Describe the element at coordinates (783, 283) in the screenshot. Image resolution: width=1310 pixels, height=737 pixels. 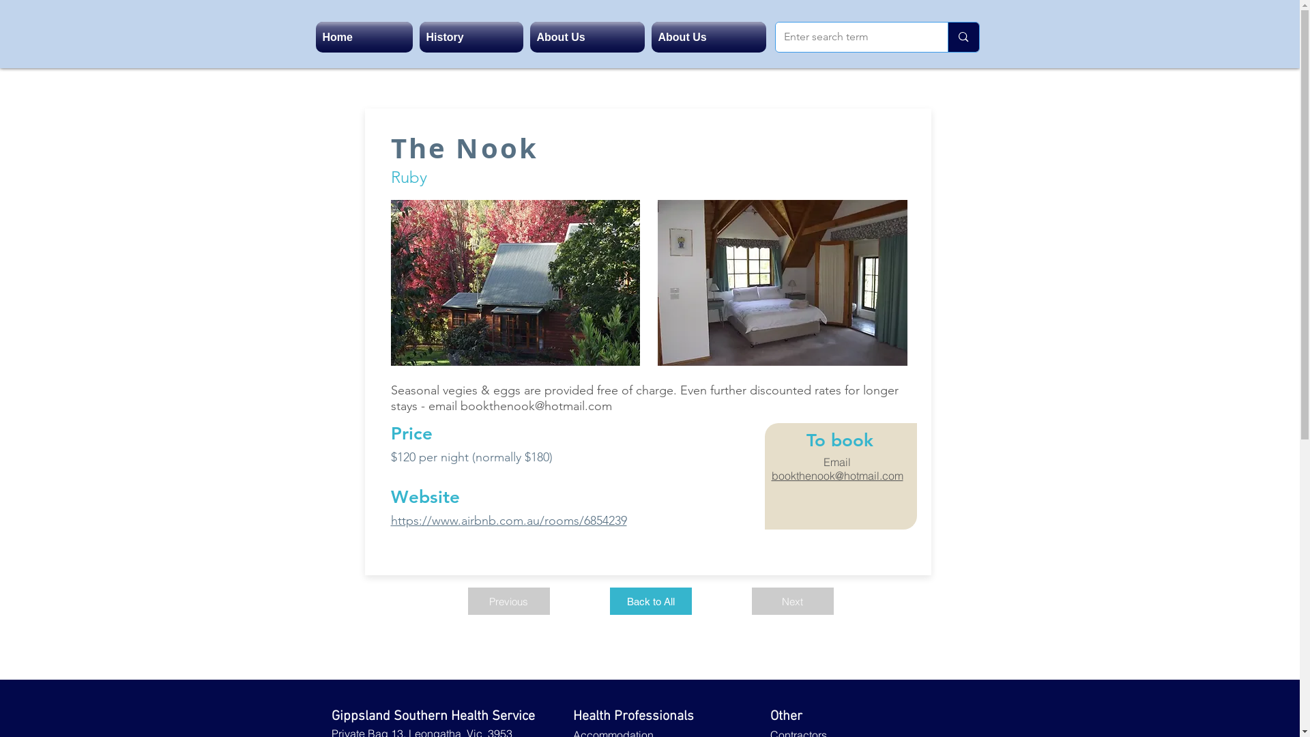
I see `The Nook.jpg` at that location.